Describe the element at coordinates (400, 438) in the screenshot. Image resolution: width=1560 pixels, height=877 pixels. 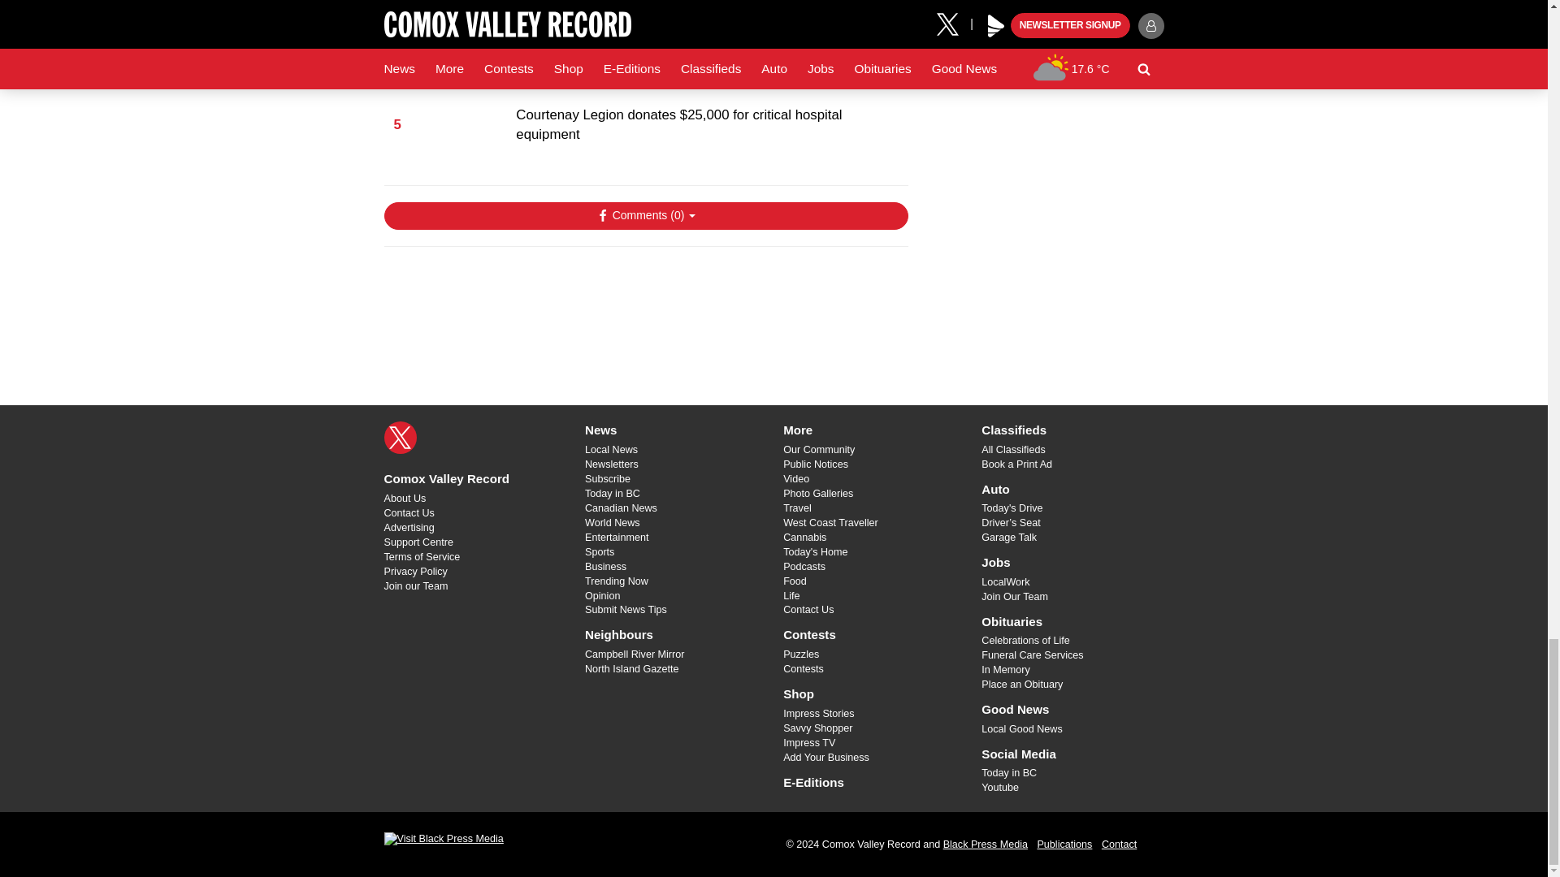
I see `X` at that location.